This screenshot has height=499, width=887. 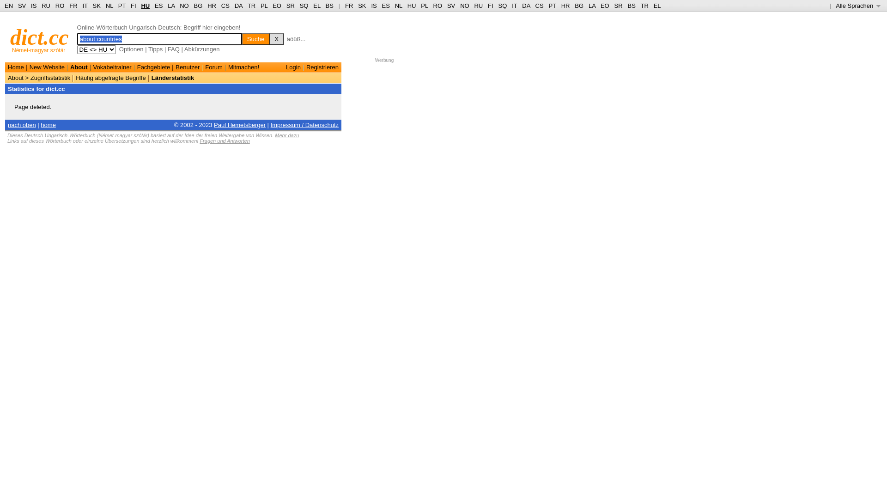 What do you see at coordinates (155, 49) in the screenshot?
I see `Tipps` at bounding box center [155, 49].